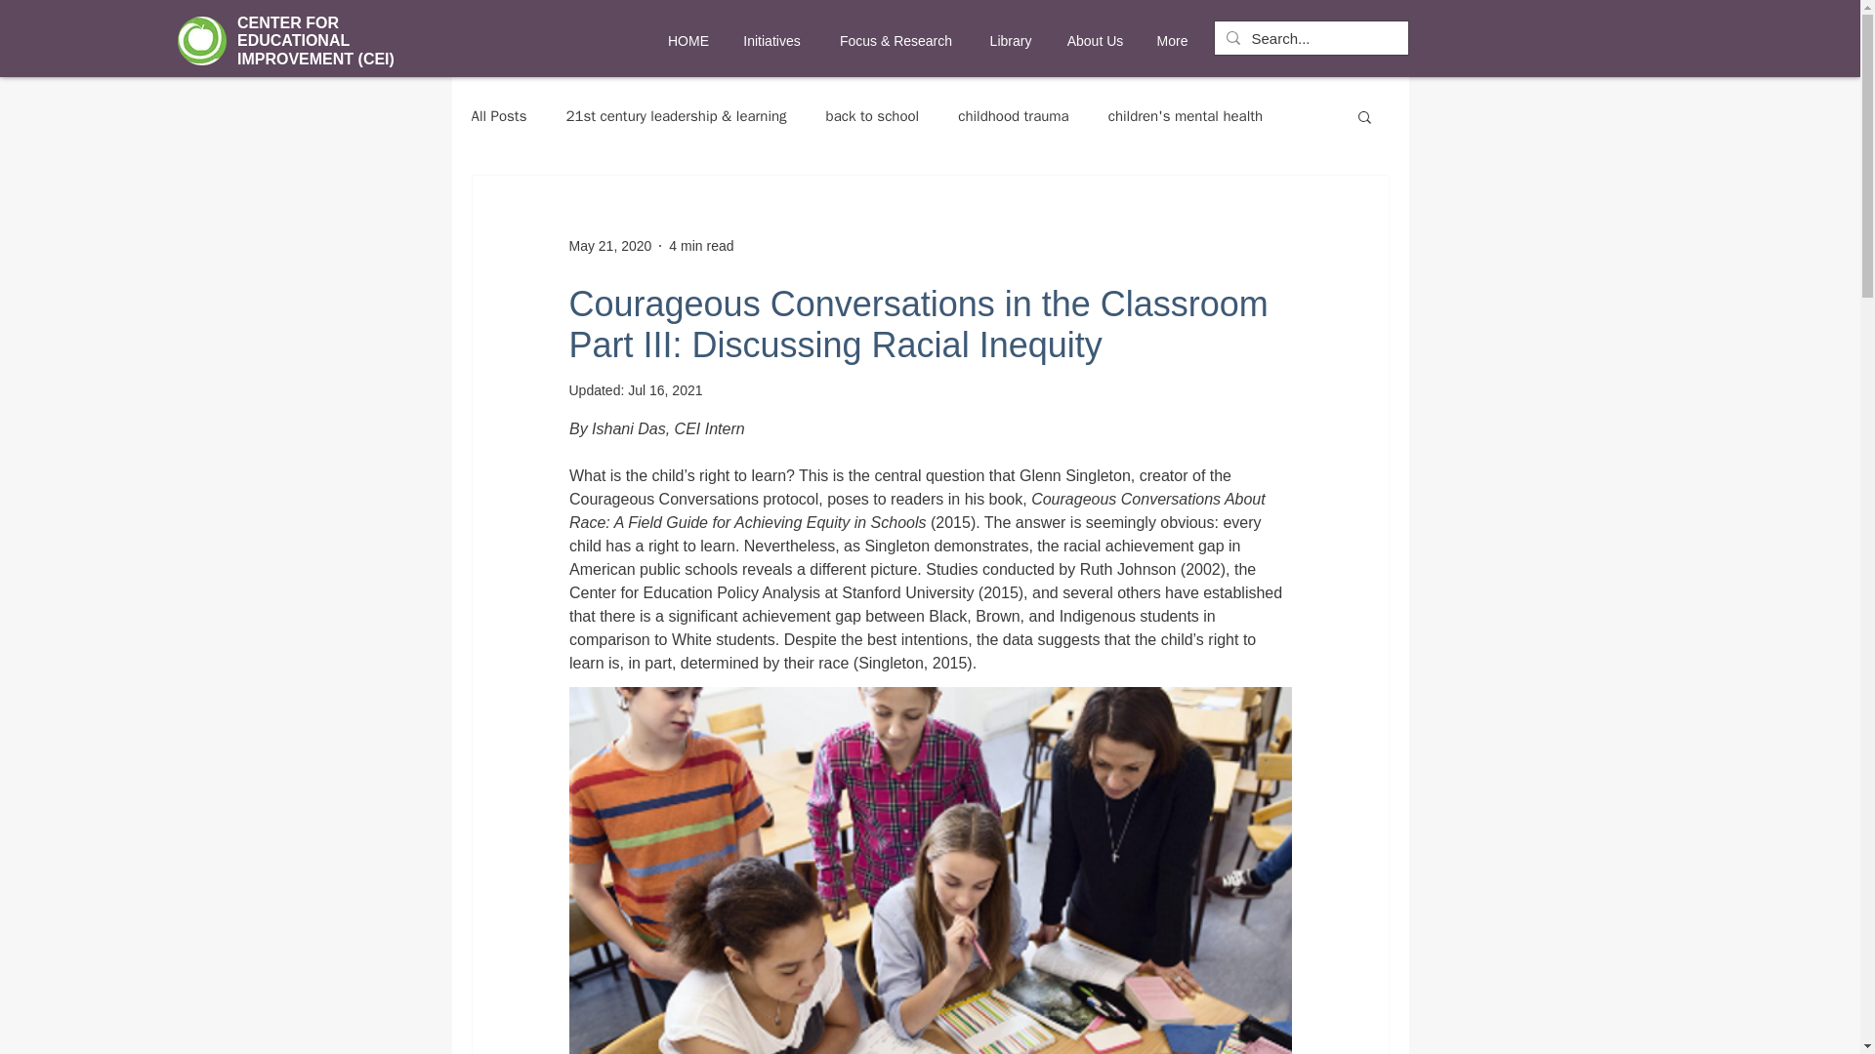 Image resolution: width=1875 pixels, height=1054 pixels. What do you see at coordinates (1014, 116) in the screenshot?
I see `childhood trauma` at bounding box center [1014, 116].